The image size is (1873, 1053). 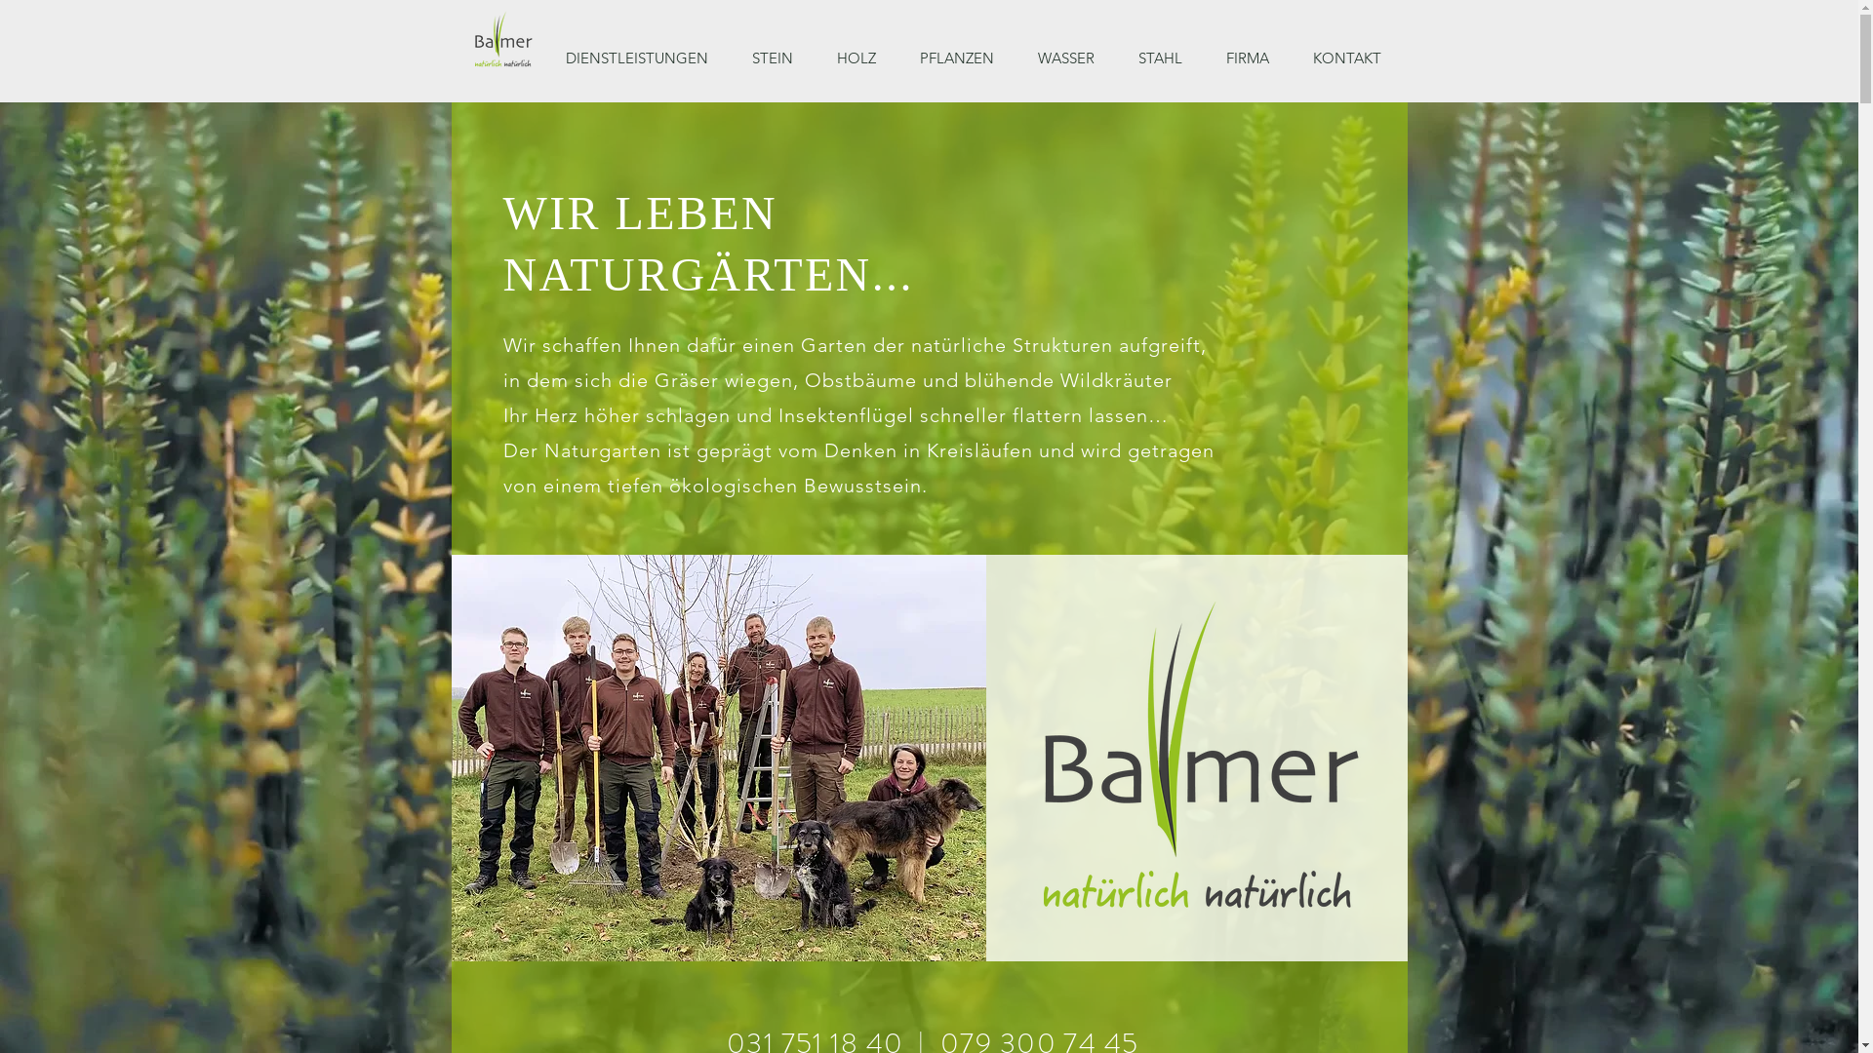 What do you see at coordinates (1168, 58) in the screenshot?
I see `STAHL` at bounding box center [1168, 58].